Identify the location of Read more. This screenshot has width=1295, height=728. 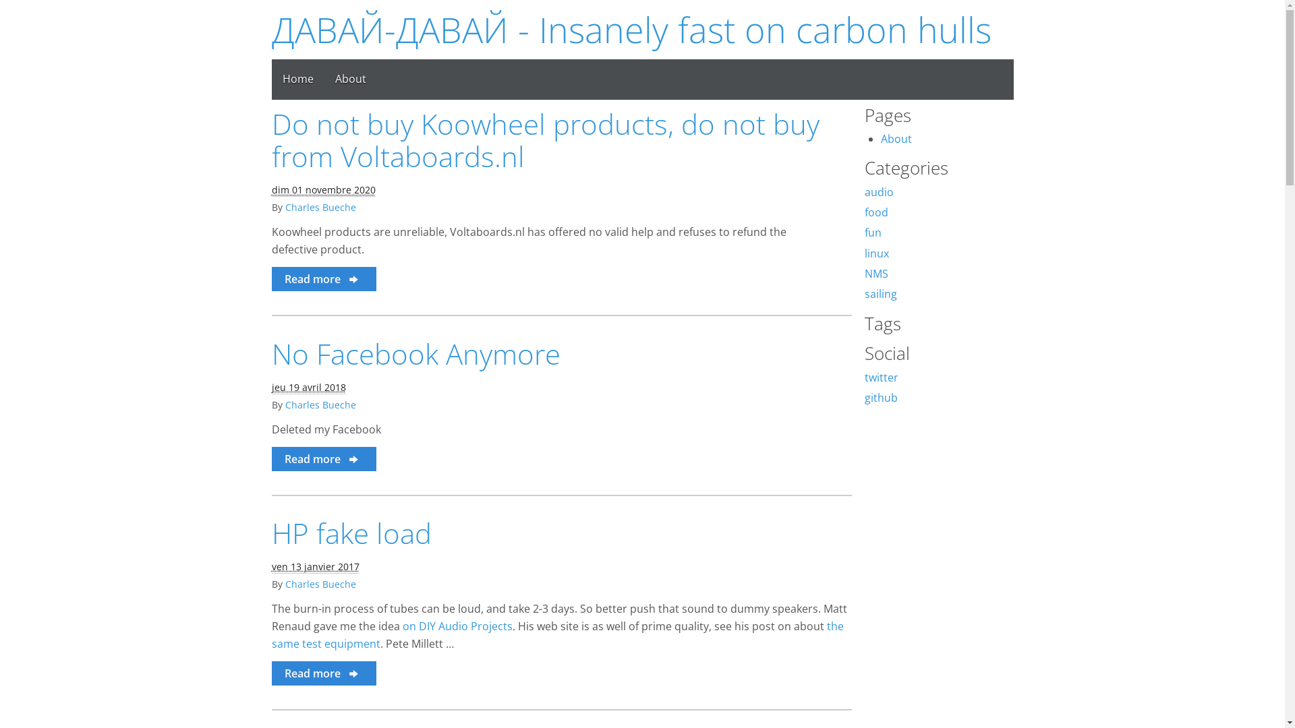
(324, 459).